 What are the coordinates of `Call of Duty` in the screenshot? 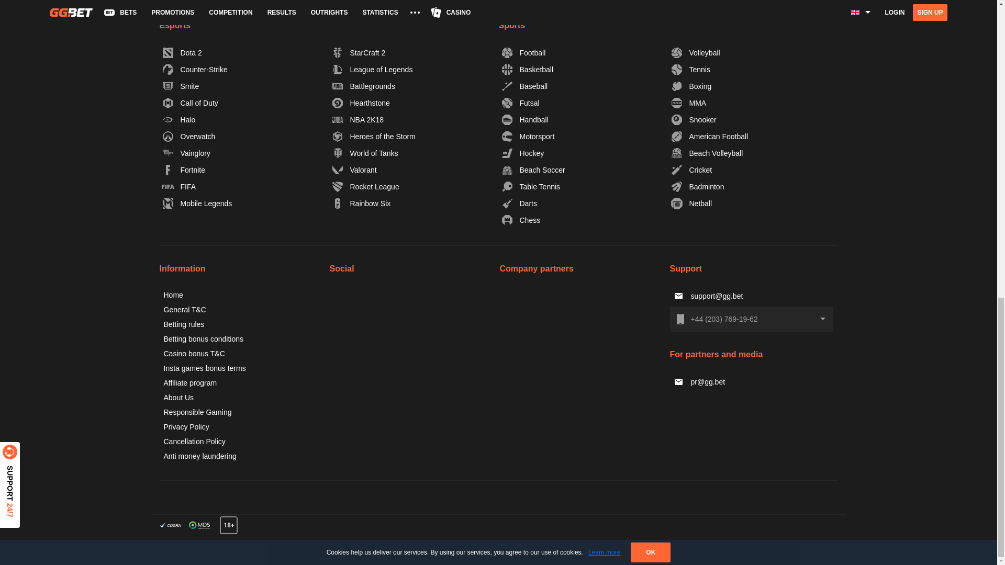 It's located at (191, 103).